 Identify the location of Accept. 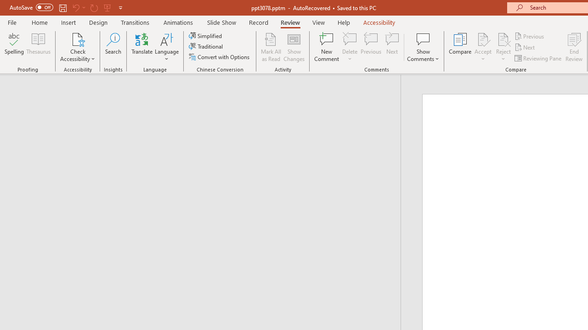
(483, 47).